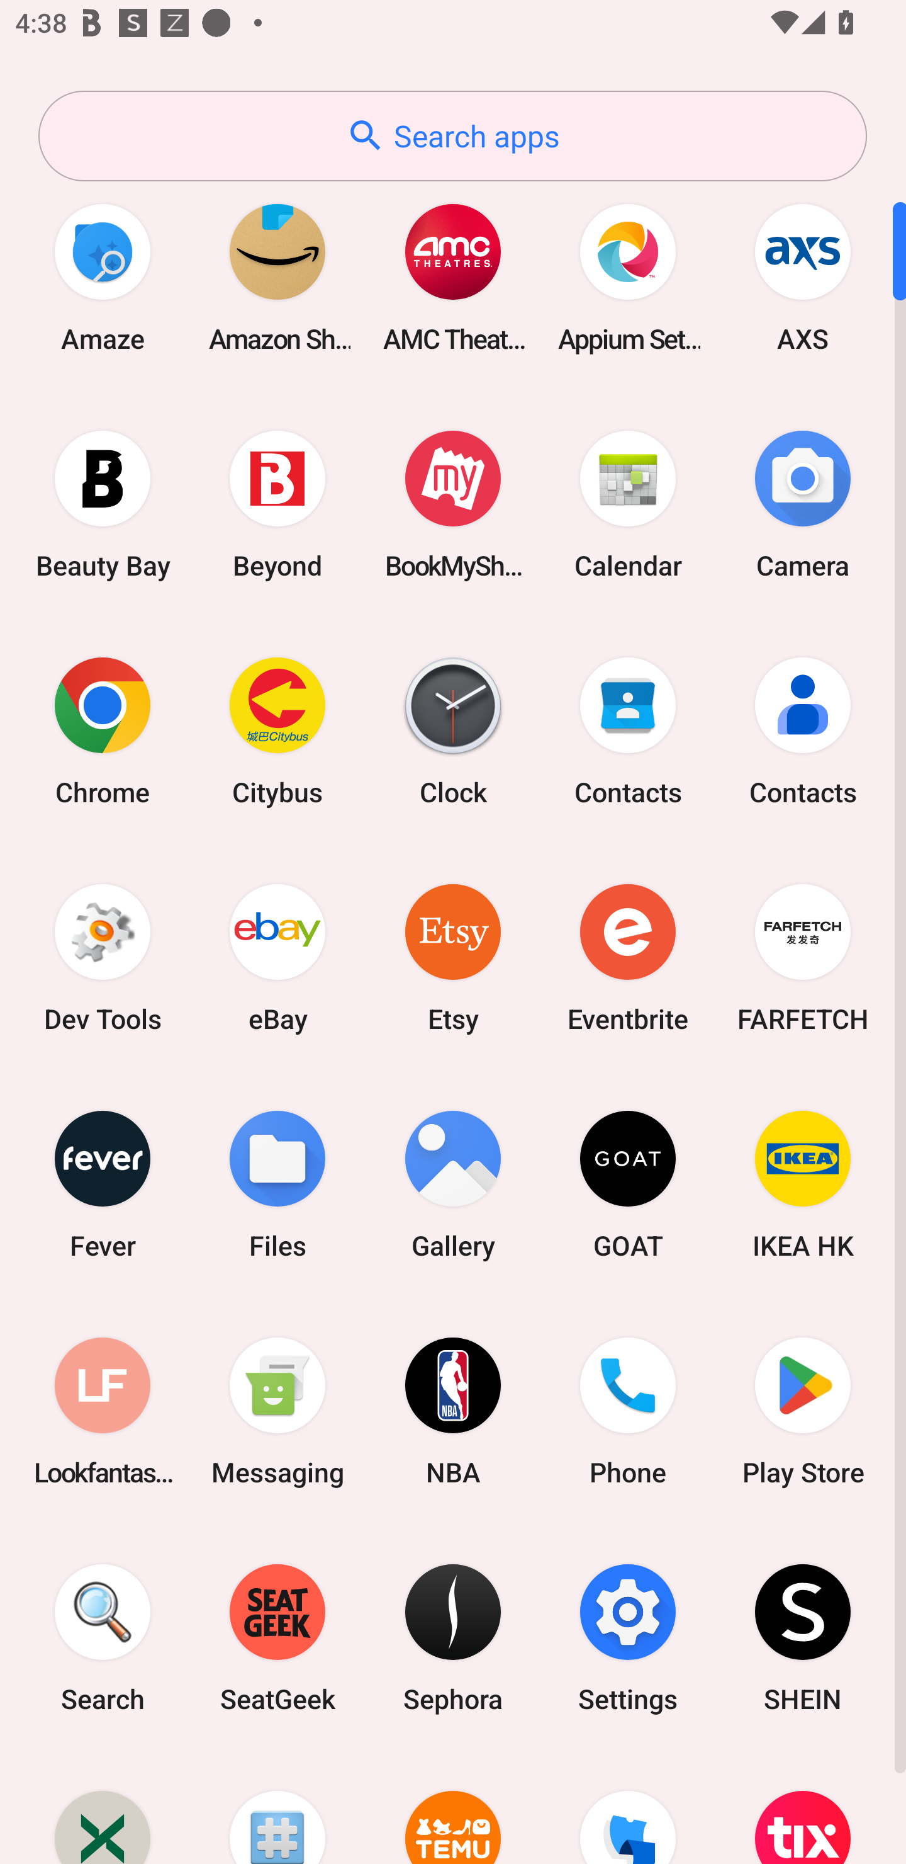 Image resolution: width=906 pixels, height=1864 pixels. Describe the element at coordinates (103, 957) in the screenshot. I see `Dev Tools` at that location.